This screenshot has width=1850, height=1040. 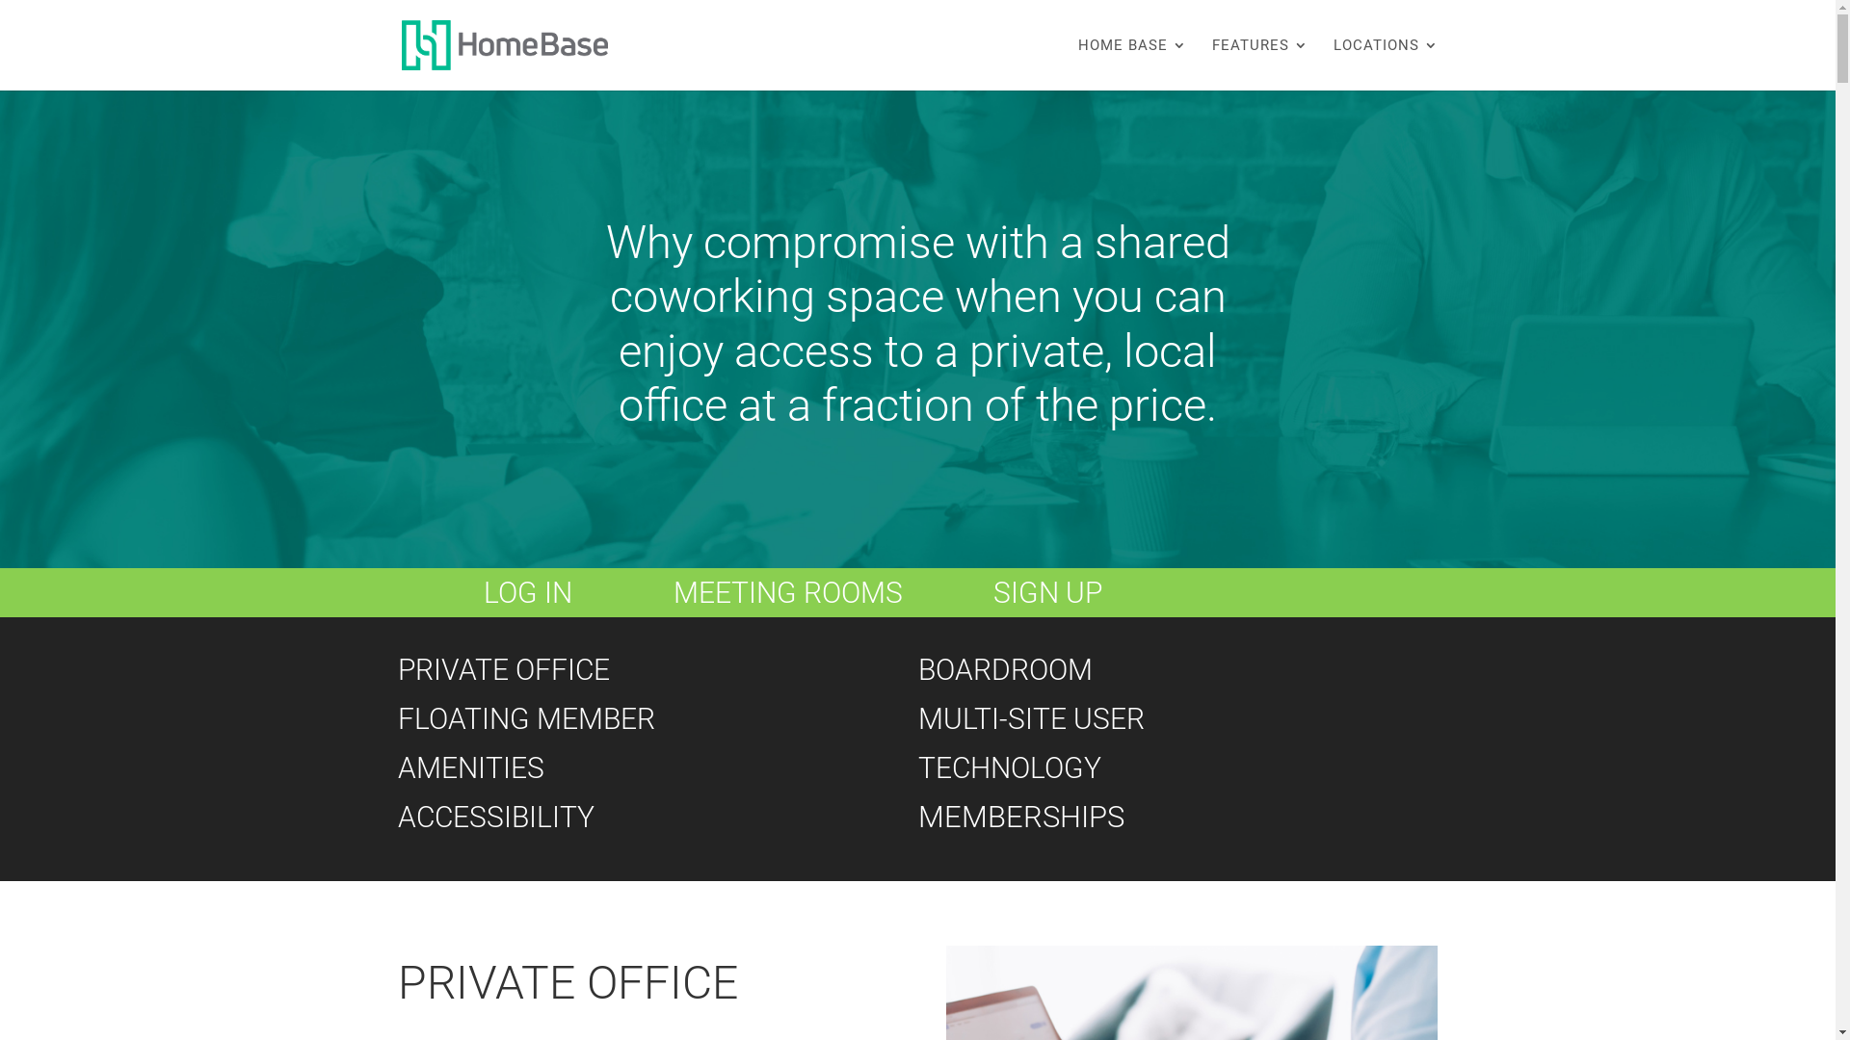 What do you see at coordinates (1260, 65) in the screenshot?
I see `FEATURES` at bounding box center [1260, 65].